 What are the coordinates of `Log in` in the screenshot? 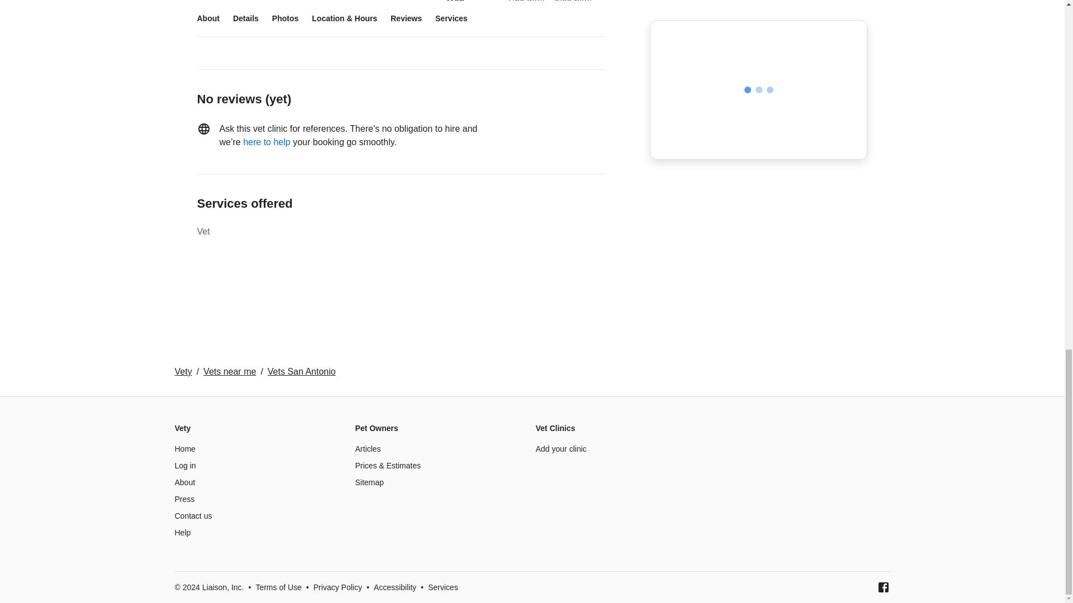 It's located at (184, 466).